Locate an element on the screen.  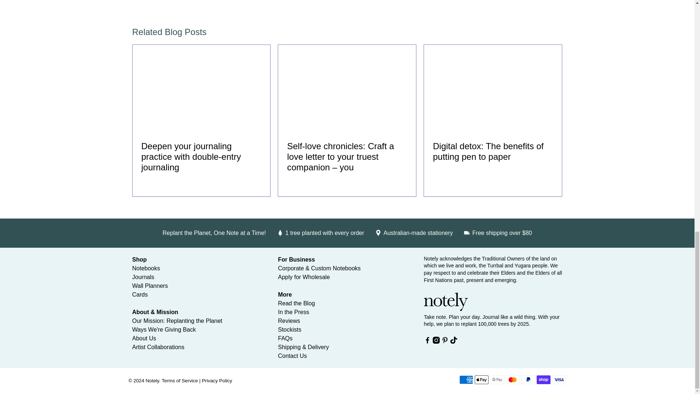
Deepen your journaling practice with double-entry journaling is located at coordinates (191, 156).